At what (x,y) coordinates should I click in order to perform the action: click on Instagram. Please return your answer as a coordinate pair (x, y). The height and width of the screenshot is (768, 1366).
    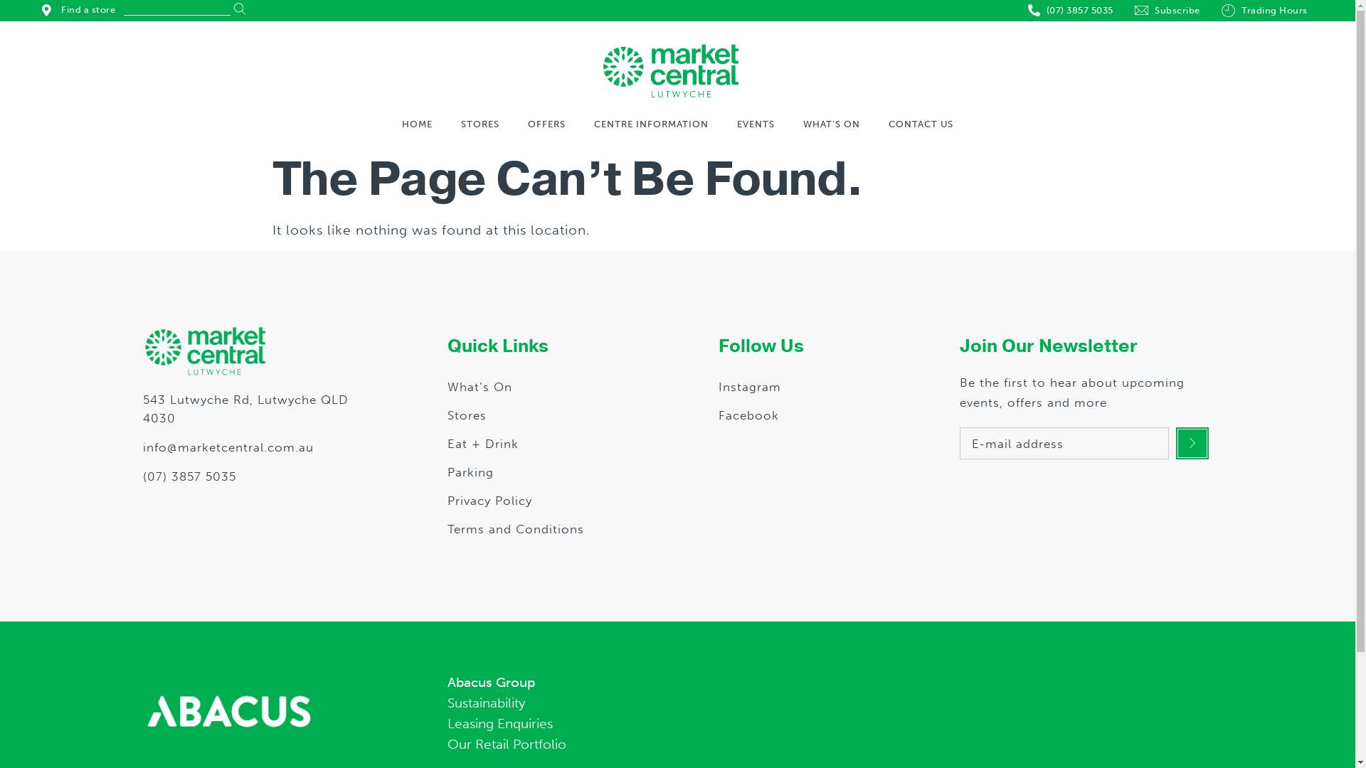
    Looking at the image, I should click on (750, 387).